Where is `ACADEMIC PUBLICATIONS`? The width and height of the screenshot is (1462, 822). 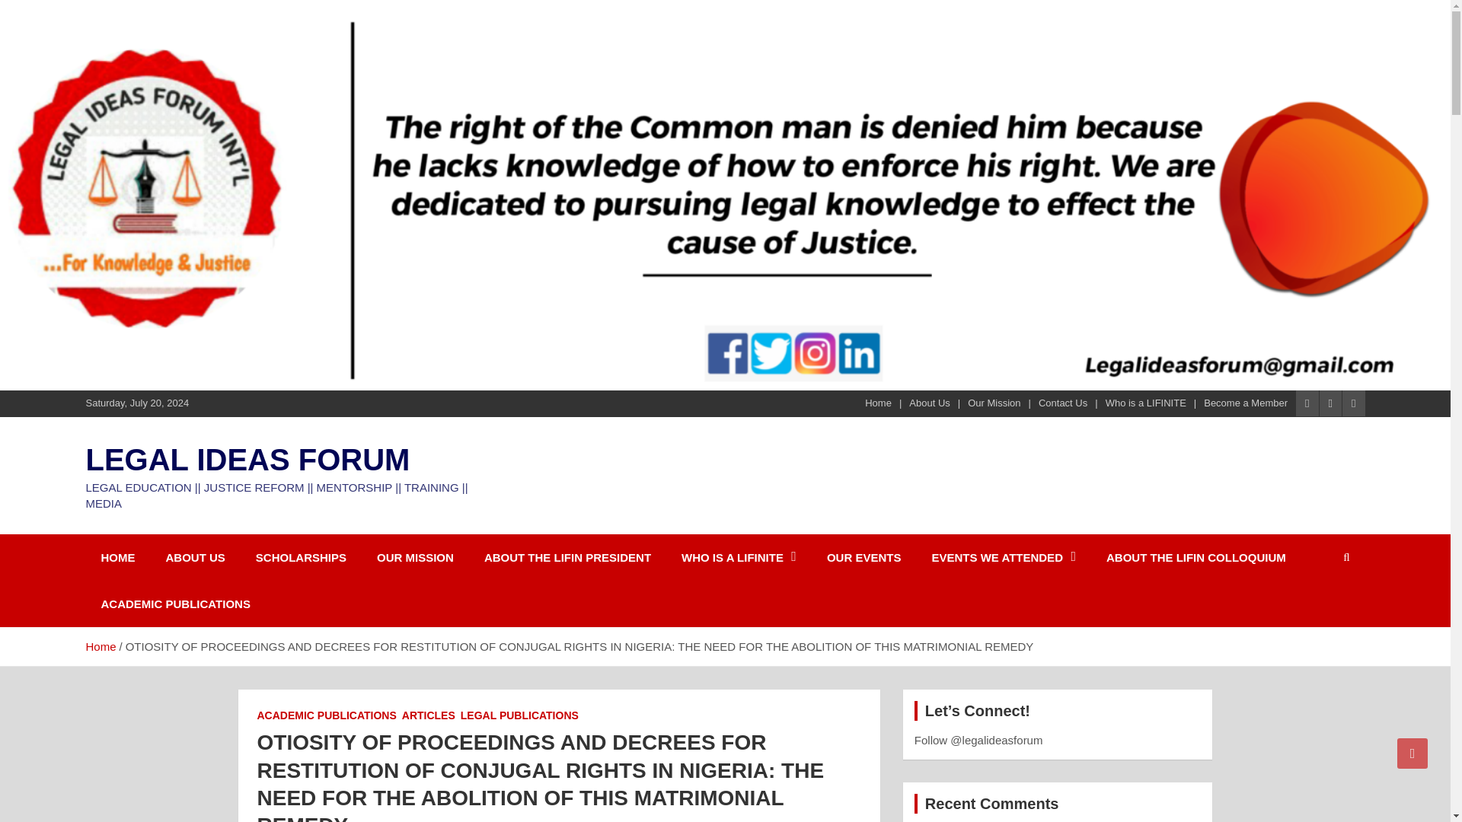 ACADEMIC PUBLICATIONS is located at coordinates (326, 715).